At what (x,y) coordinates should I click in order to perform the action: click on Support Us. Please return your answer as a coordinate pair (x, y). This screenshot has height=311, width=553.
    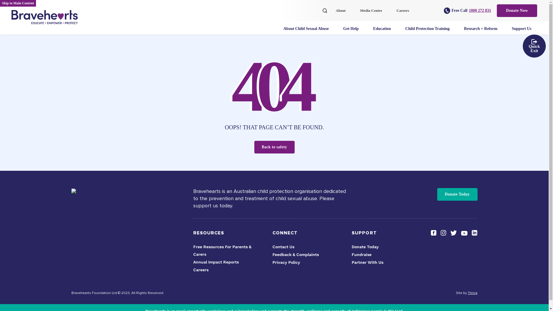
    Looking at the image, I should click on (523, 33).